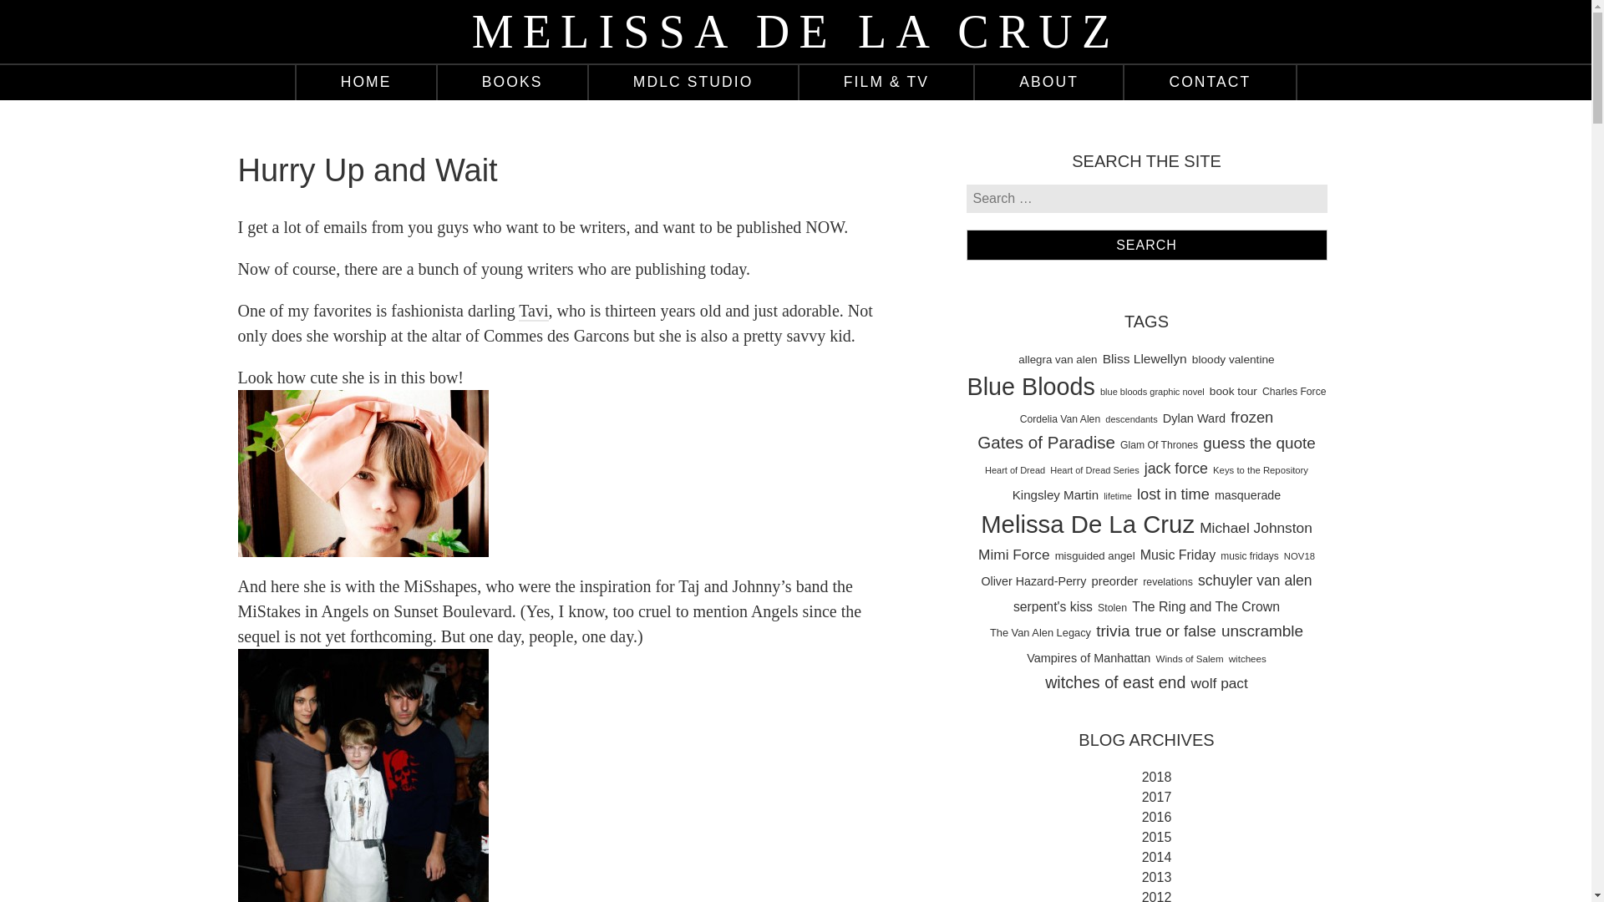 This screenshot has width=1604, height=902. I want to click on Search, so click(1145, 244).